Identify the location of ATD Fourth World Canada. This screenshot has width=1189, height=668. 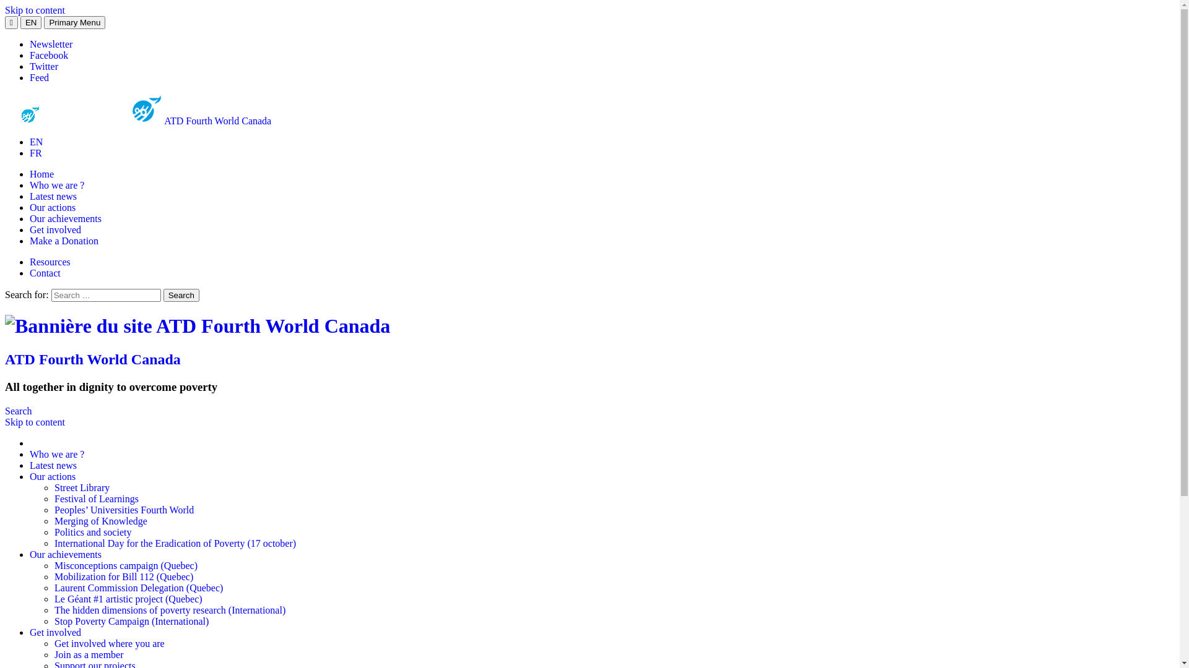
(138, 121).